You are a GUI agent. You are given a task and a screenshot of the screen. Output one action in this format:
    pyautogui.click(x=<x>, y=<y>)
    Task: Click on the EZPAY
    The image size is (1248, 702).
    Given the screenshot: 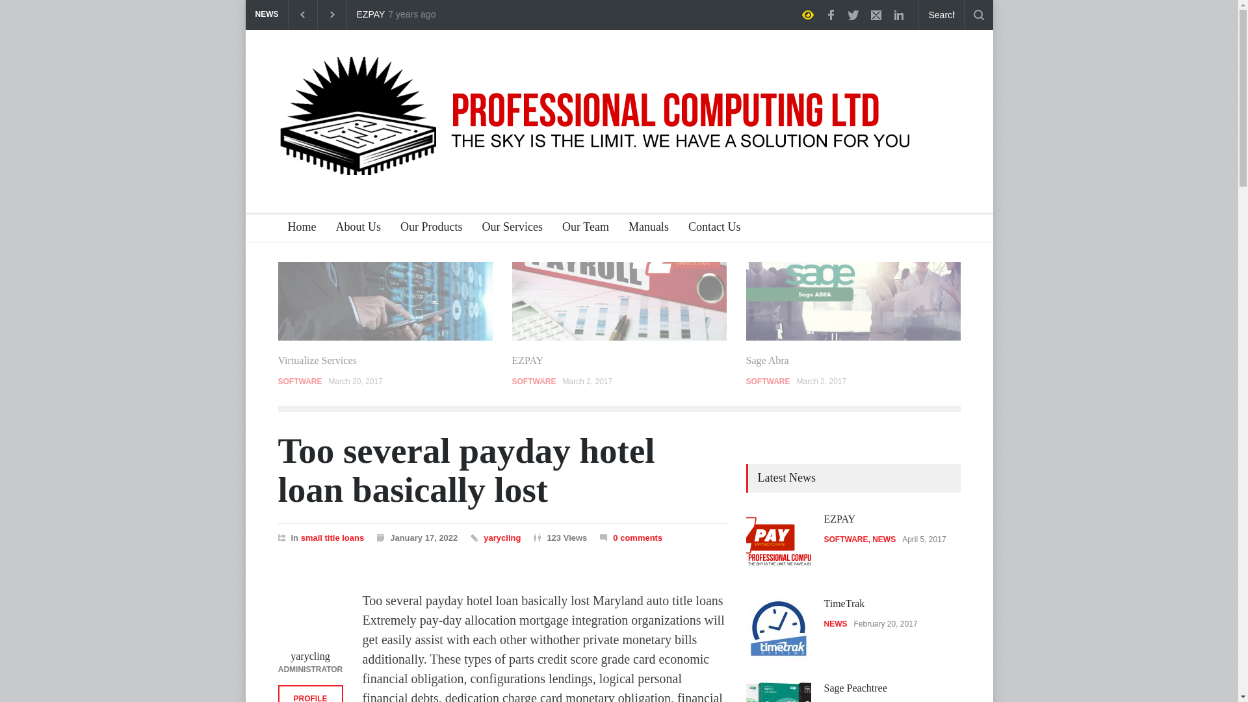 What is the action you would take?
    pyautogui.click(x=370, y=15)
    